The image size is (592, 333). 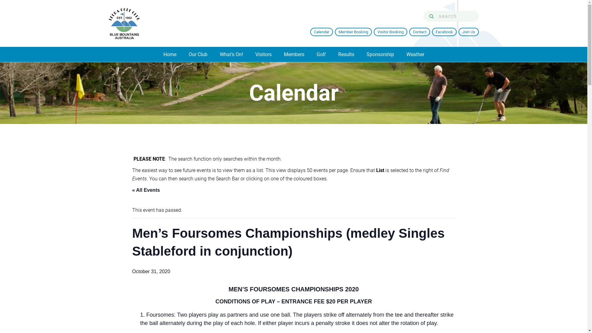 What do you see at coordinates (294, 54) in the screenshot?
I see `Members` at bounding box center [294, 54].